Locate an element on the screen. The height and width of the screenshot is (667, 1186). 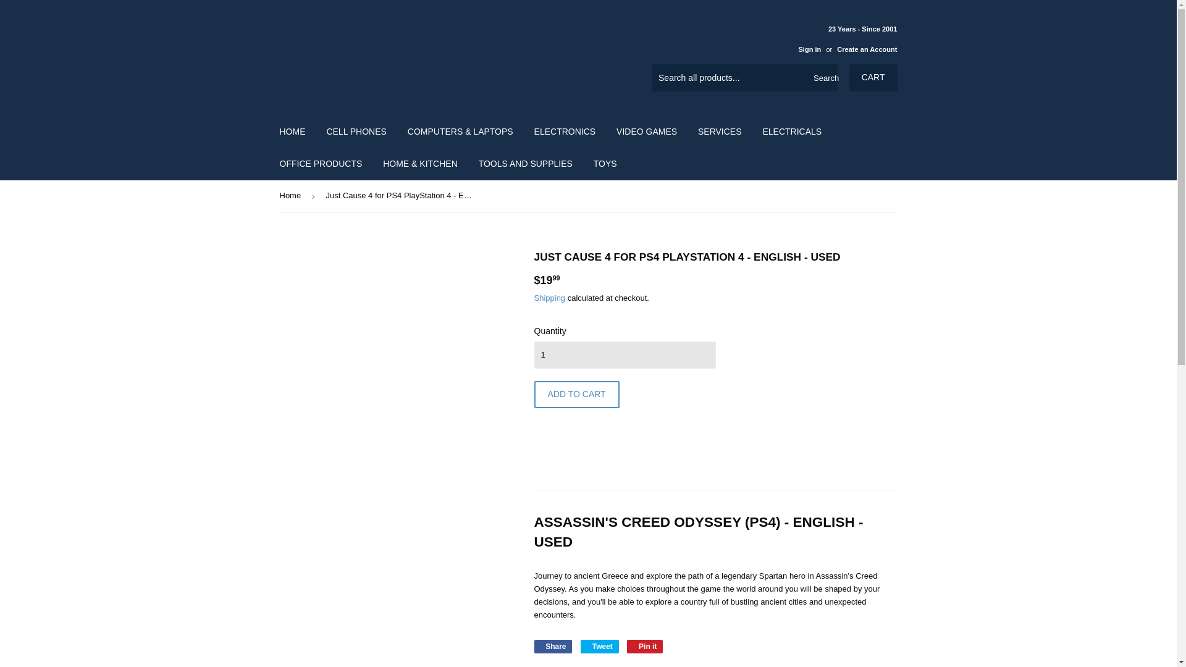
1 is located at coordinates (624, 354).